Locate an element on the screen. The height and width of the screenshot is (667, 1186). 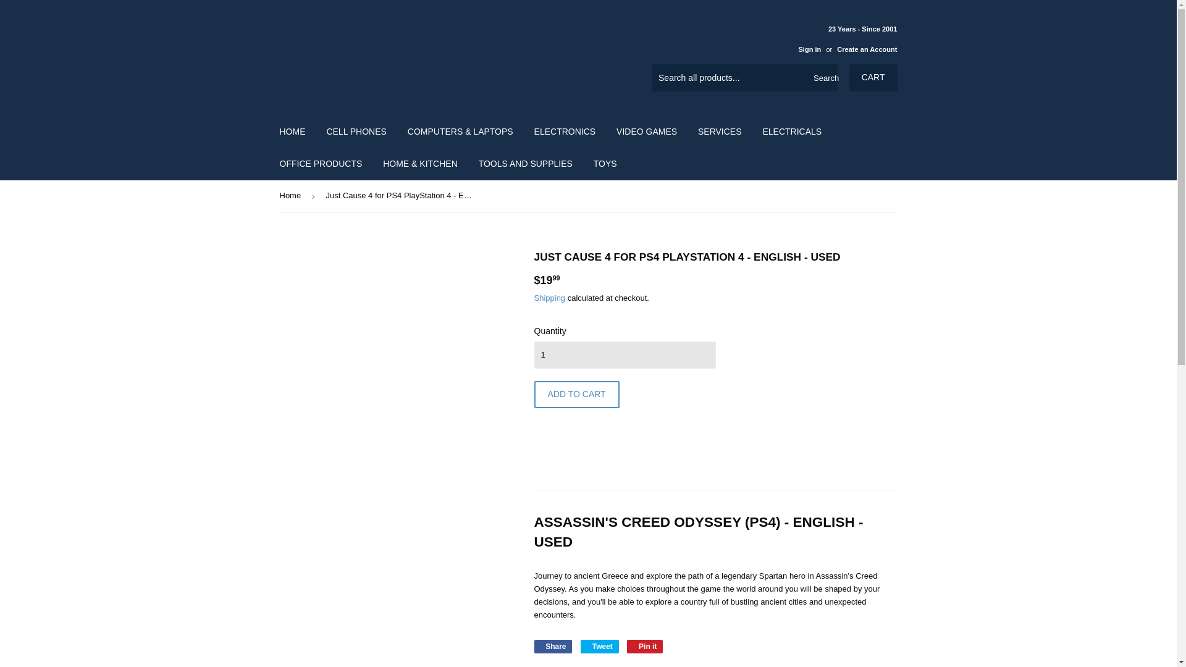
1 is located at coordinates (624, 354).